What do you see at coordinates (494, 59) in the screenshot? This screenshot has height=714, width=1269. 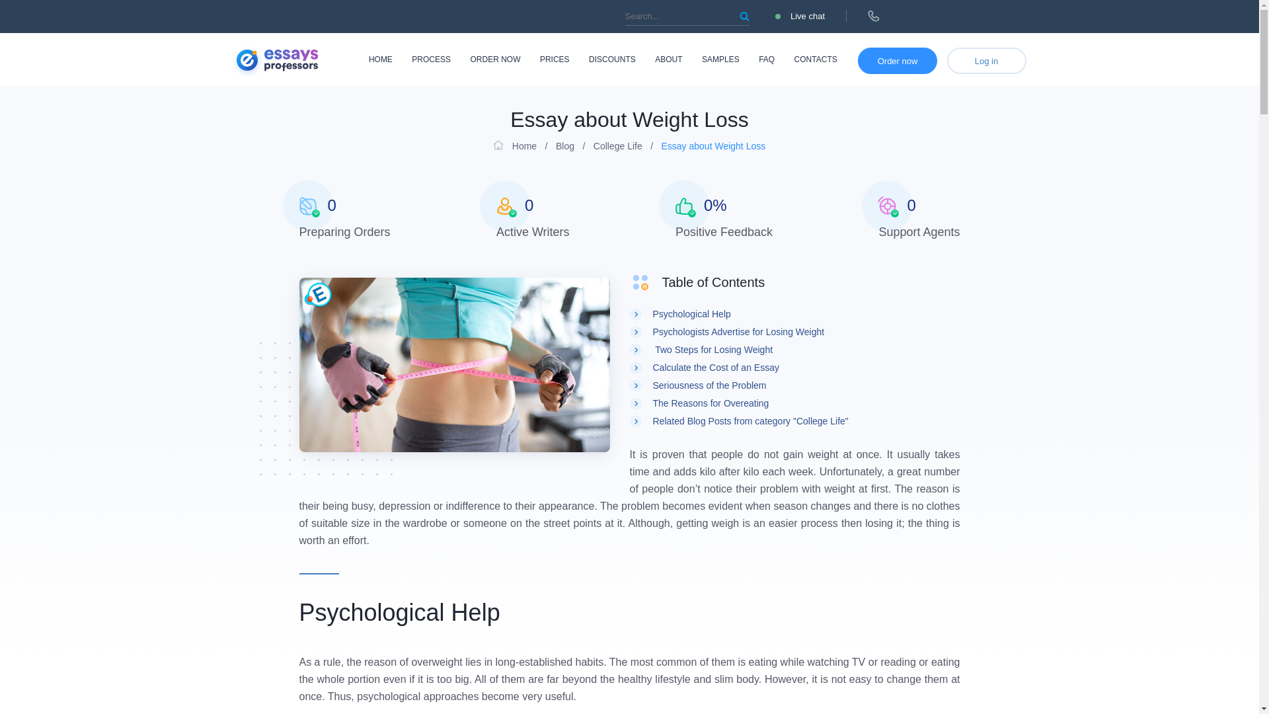 I see `ORDER NOW` at bounding box center [494, 59].